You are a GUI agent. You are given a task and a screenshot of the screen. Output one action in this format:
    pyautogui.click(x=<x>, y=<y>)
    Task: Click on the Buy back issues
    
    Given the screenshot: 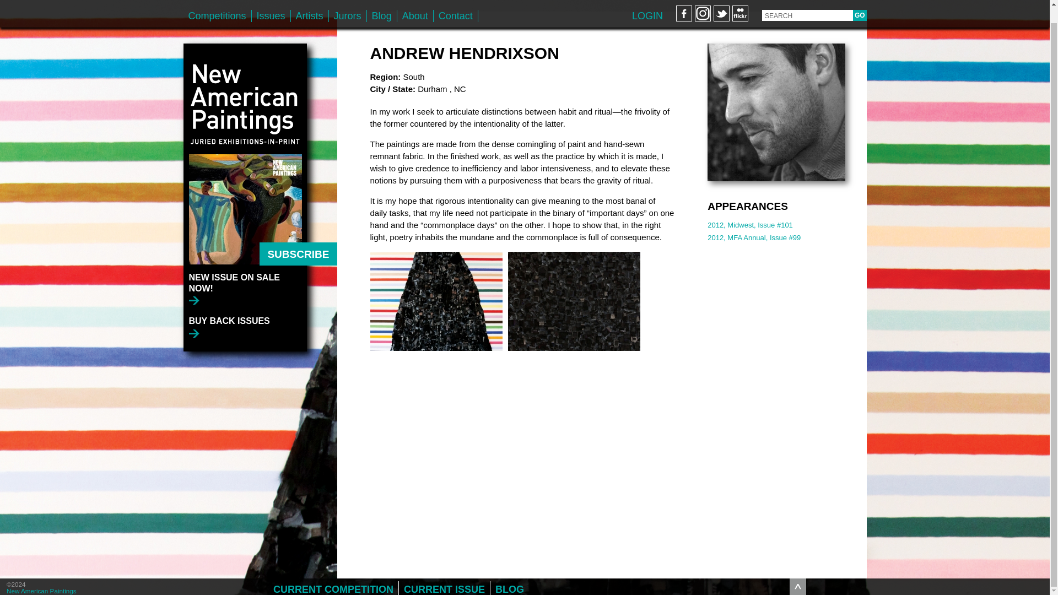 What is the action you would take?
    pyautogui.click(x=229, y=311)
    